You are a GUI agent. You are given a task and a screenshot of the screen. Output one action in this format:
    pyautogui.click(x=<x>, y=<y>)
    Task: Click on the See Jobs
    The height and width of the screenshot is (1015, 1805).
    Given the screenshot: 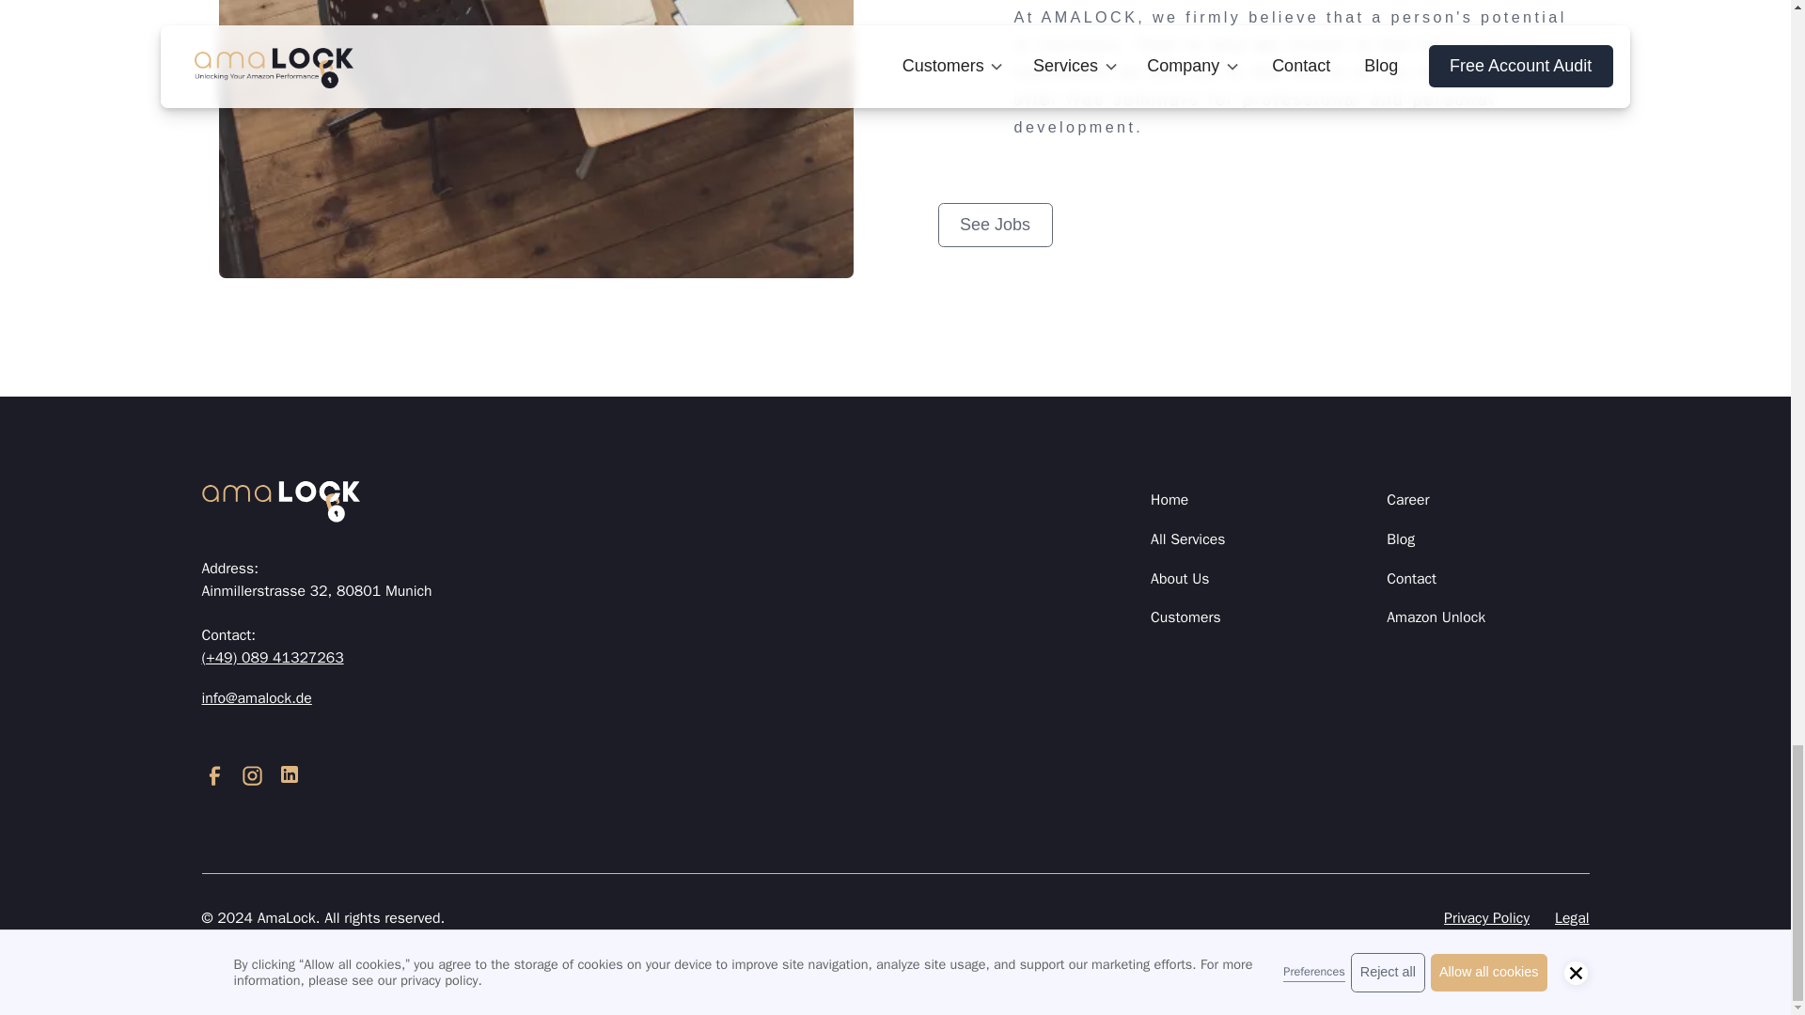 What is the action you would take?
    pyautogui.click(x=995, y=226)
    